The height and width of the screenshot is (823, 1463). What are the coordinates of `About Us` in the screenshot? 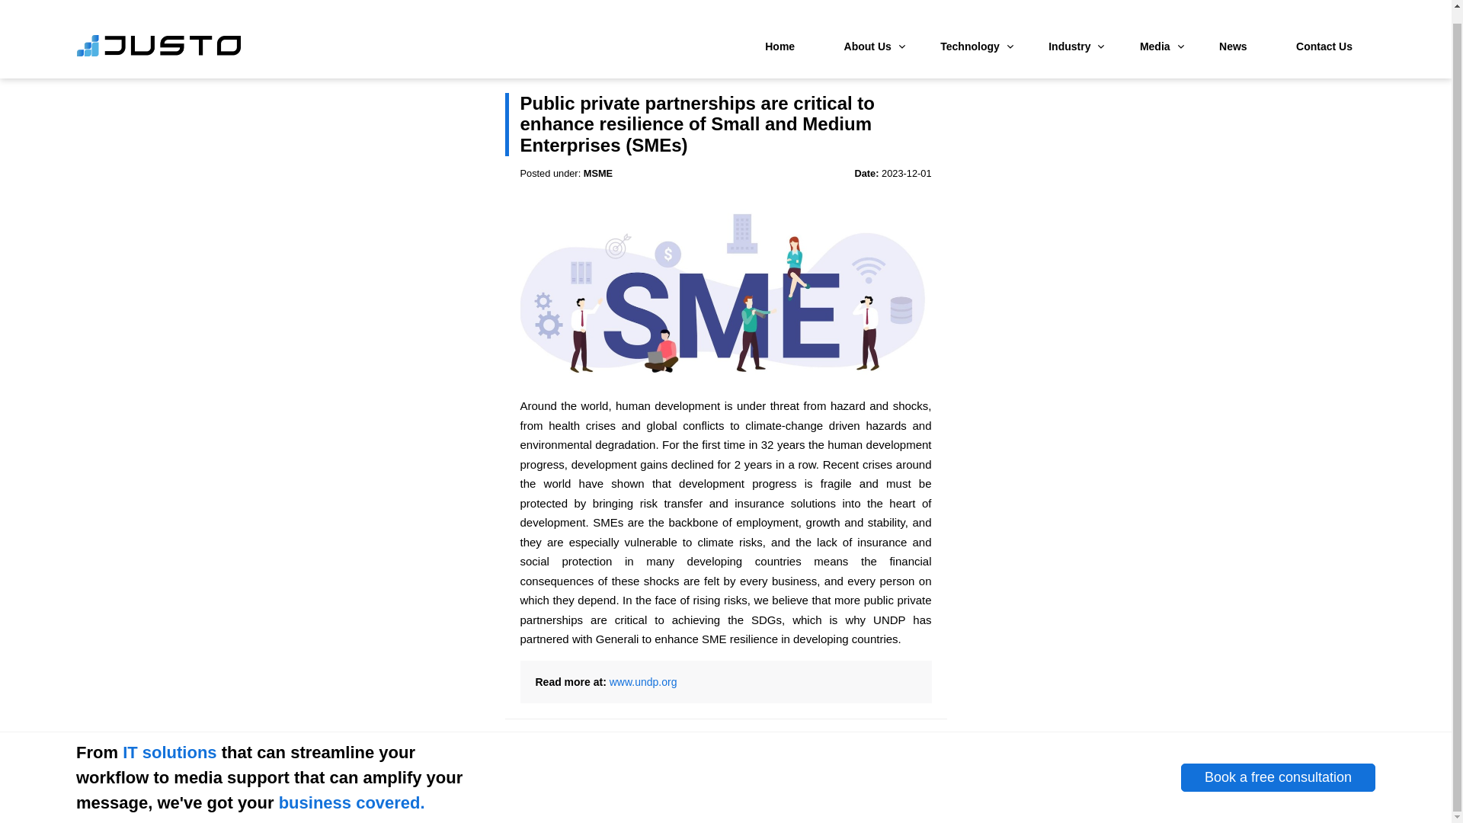 It's located at (868, 33).